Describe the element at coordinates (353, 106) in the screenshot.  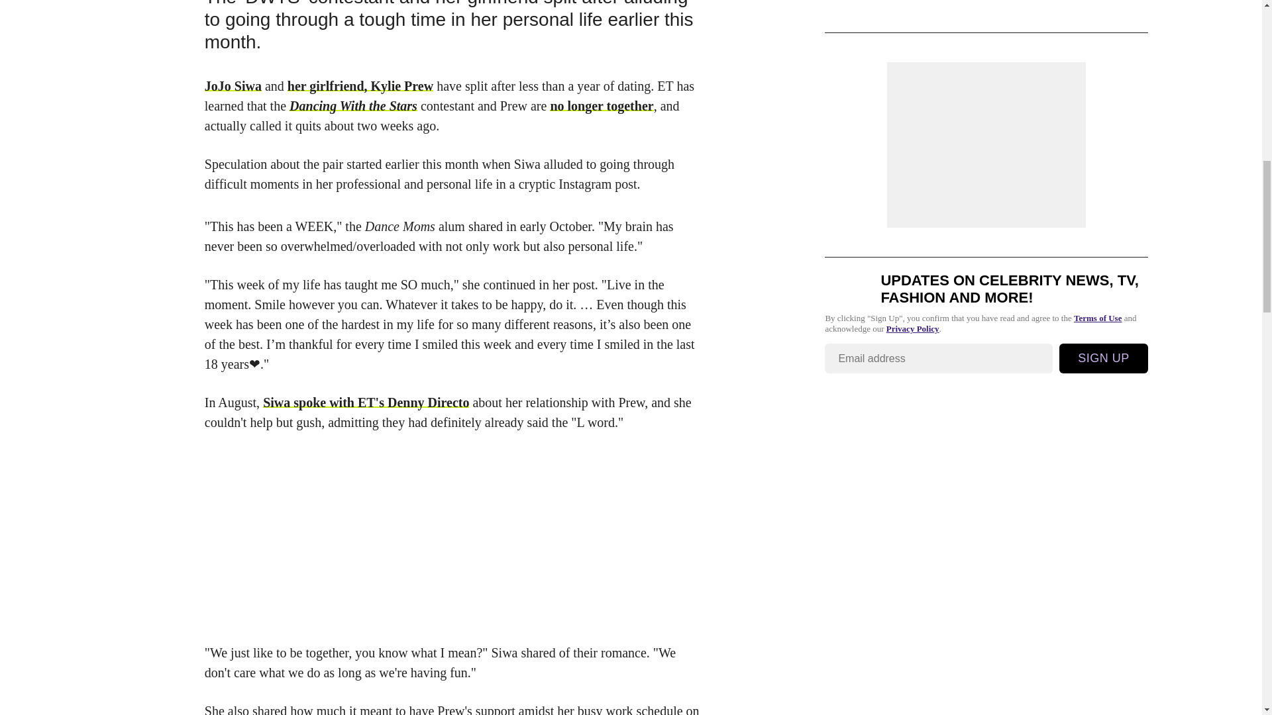
I see `Dancing With the Stars` at that location.